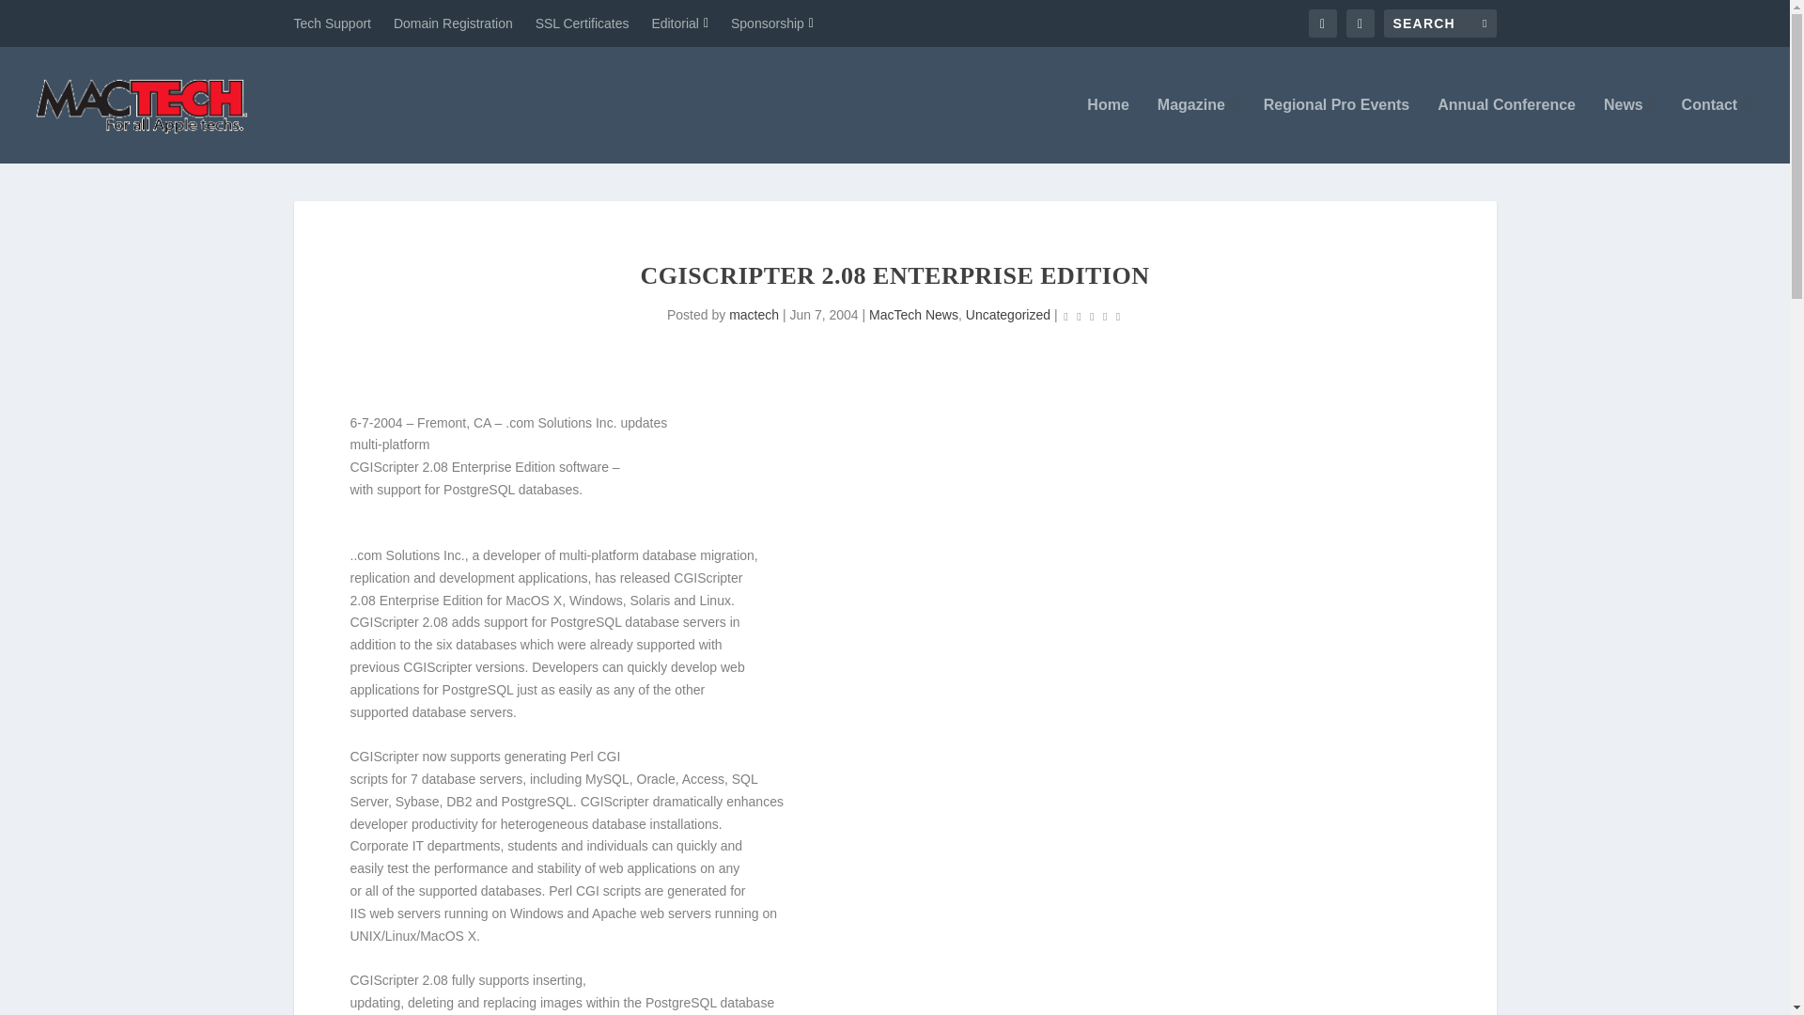 The width and height of the screenshot is (1804, 1015). I want to click on Rating: 0.00, so click(1091, 316).